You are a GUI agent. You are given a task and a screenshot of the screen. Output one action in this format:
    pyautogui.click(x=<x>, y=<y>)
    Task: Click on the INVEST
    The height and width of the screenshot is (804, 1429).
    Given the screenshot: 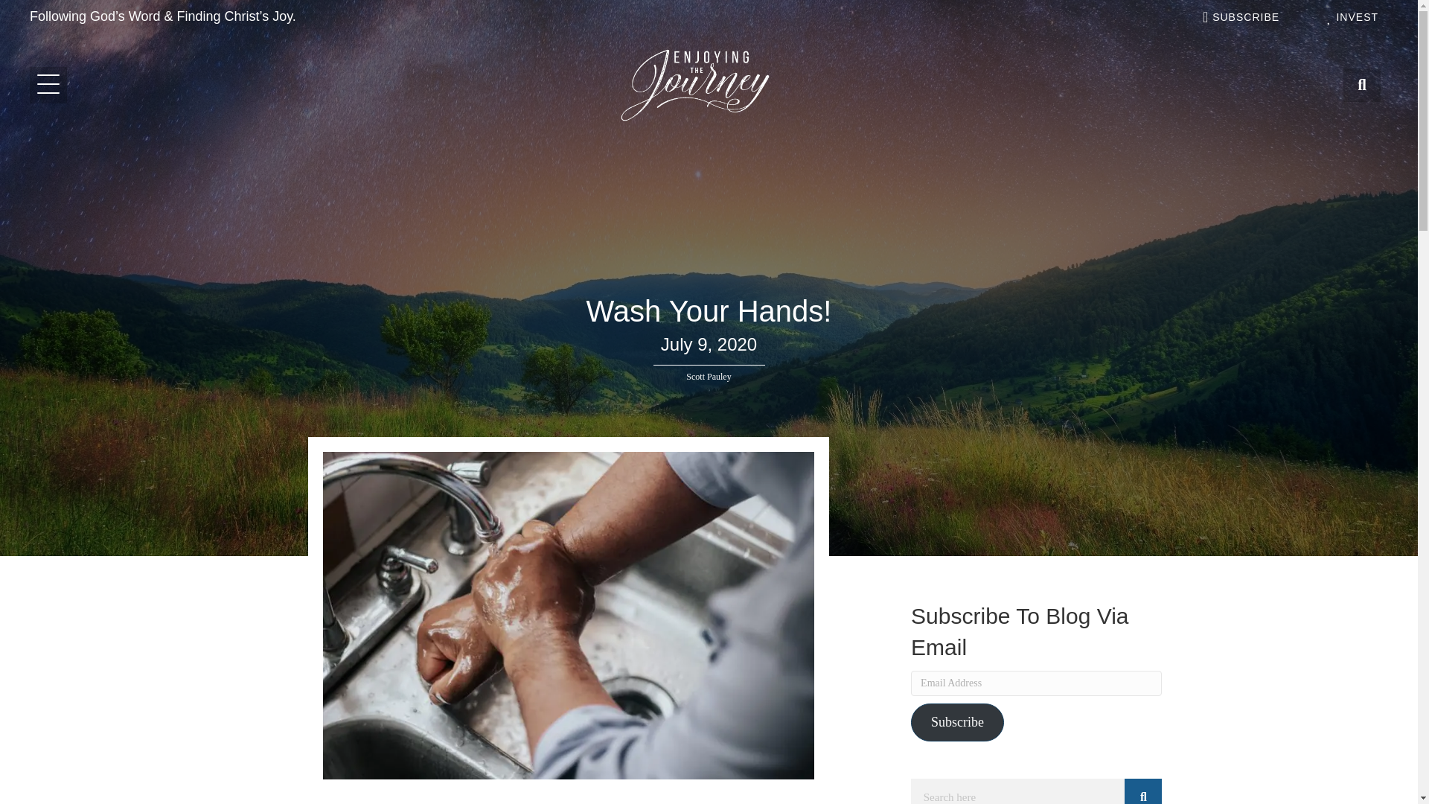 What is the action you would take?
    pyautogui.click(x=1351, y=17)
    